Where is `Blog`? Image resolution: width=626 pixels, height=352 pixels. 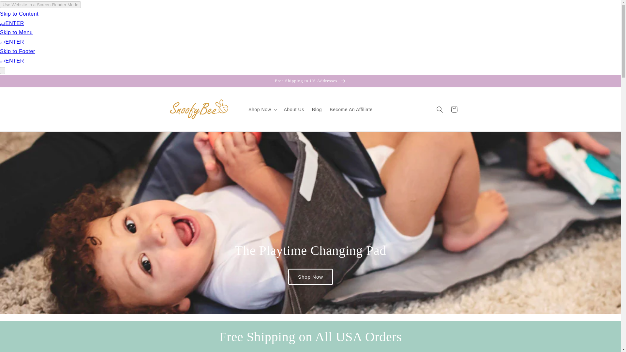
Blog is located at coordinates (317, 110).